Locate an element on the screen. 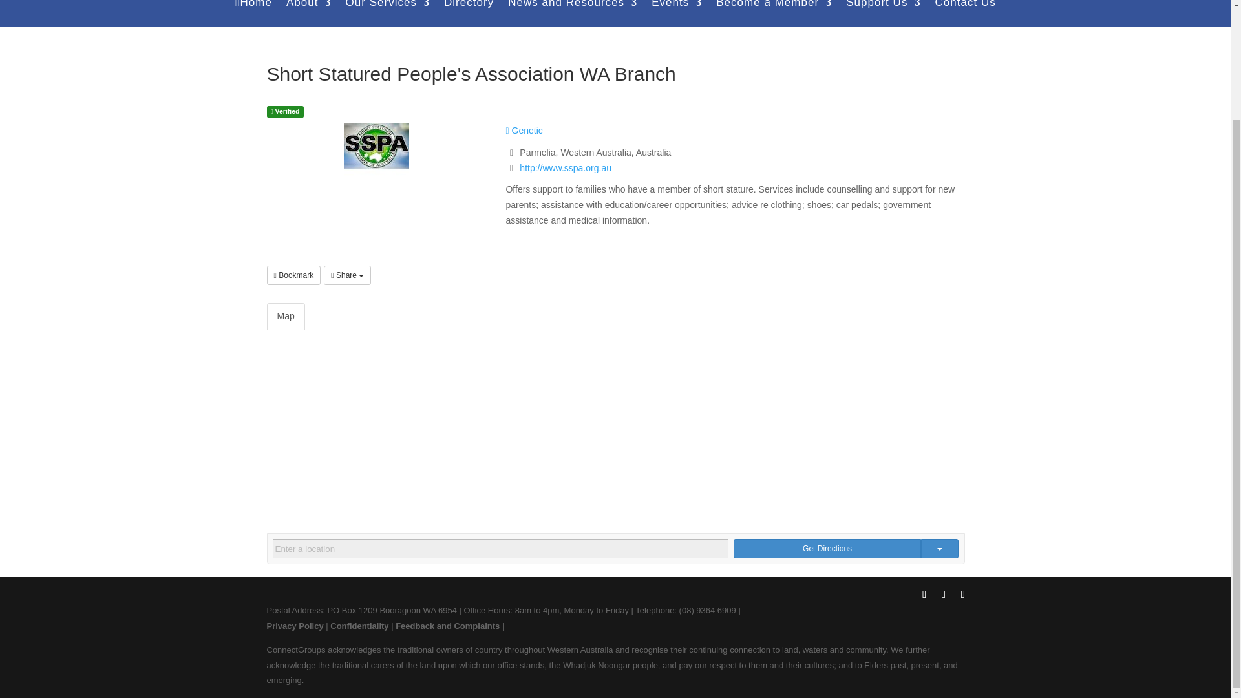 This screenshot has width=1241, height=698. News and Resources is located at coordinates (573, 14).